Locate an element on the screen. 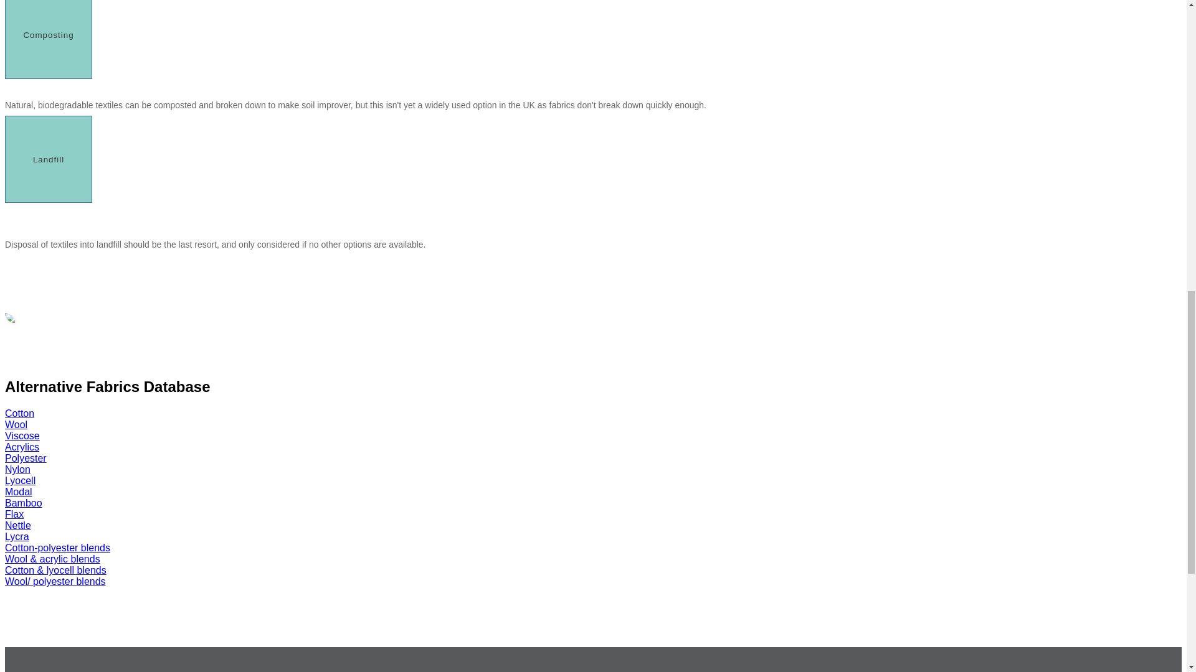 The width and height of the screenshot is (1196, 672). Nylon is located at coordinates (17, 469).